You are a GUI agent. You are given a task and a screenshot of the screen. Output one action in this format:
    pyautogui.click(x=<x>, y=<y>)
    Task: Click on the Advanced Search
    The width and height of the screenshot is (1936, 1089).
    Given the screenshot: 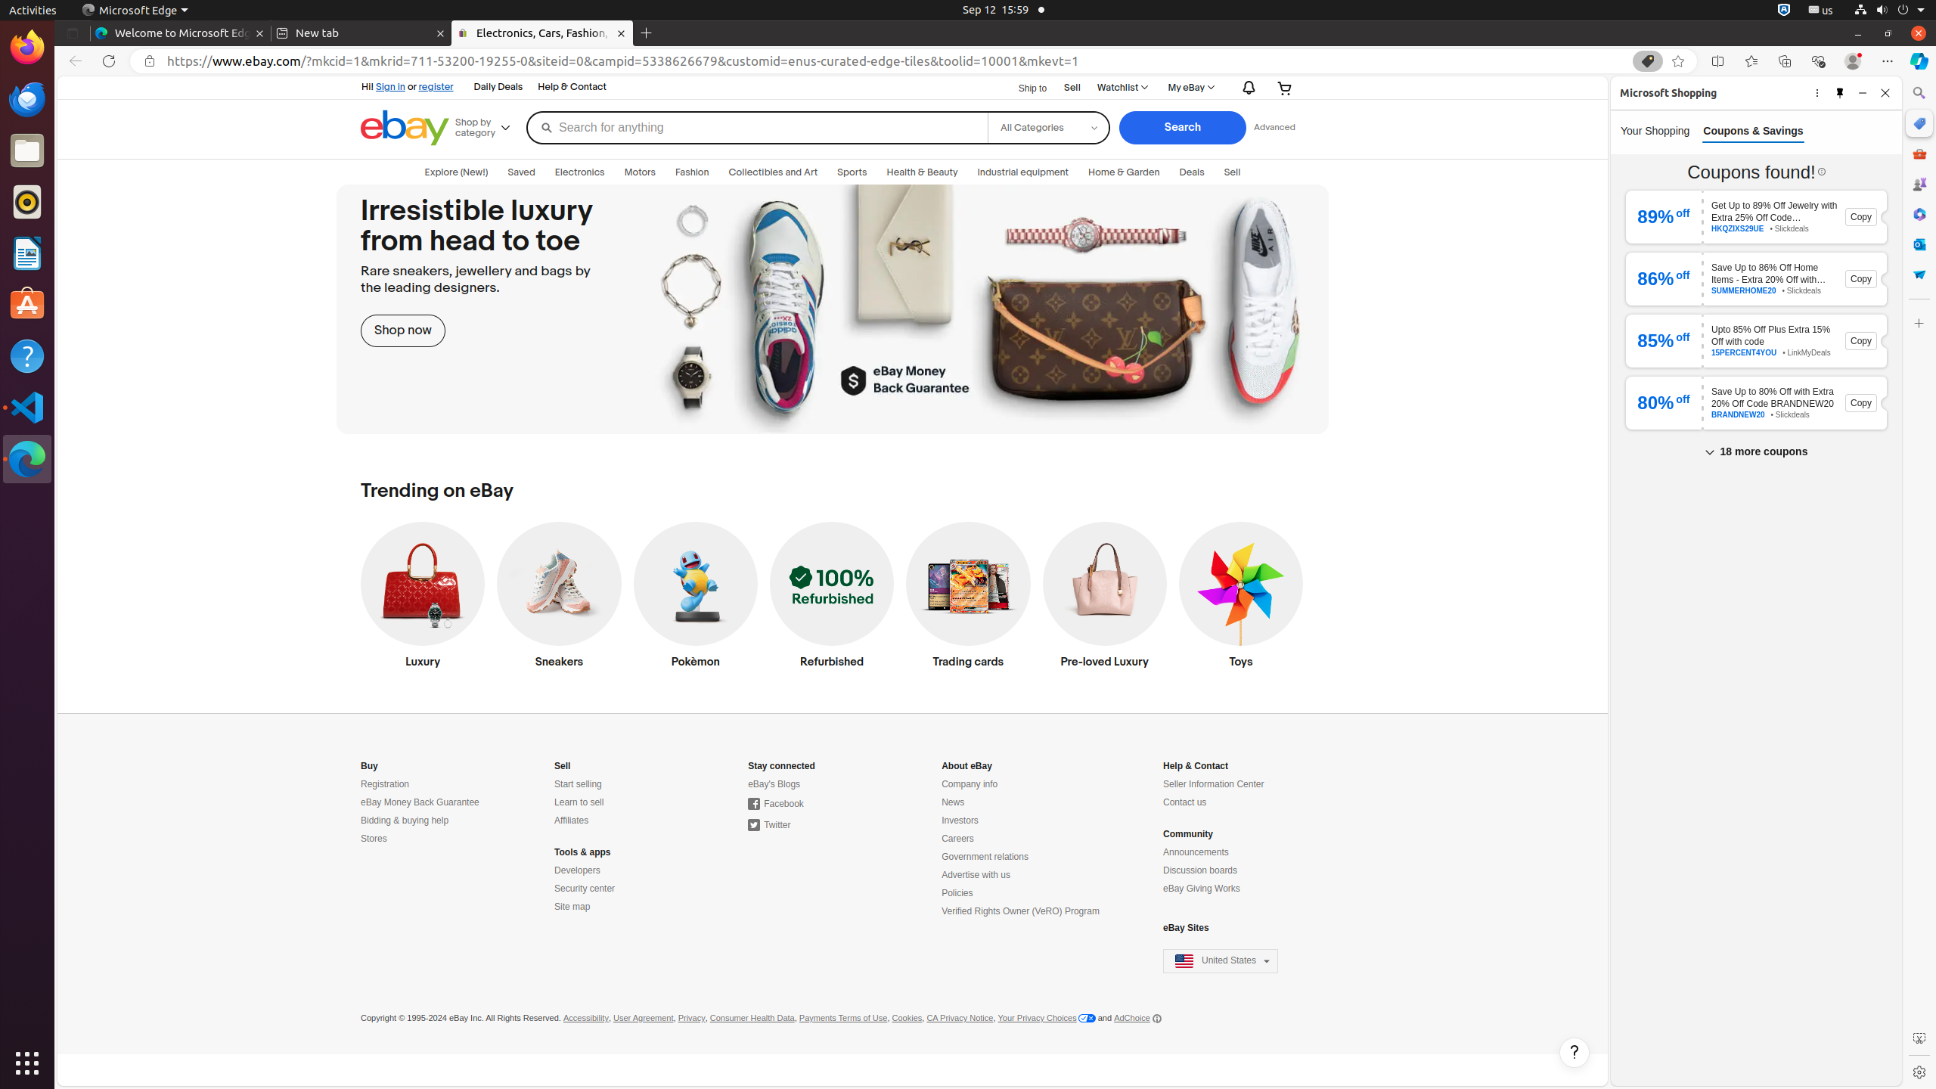 What is the action you would take?
    pyautogui.click(x=1274, y=128)
    